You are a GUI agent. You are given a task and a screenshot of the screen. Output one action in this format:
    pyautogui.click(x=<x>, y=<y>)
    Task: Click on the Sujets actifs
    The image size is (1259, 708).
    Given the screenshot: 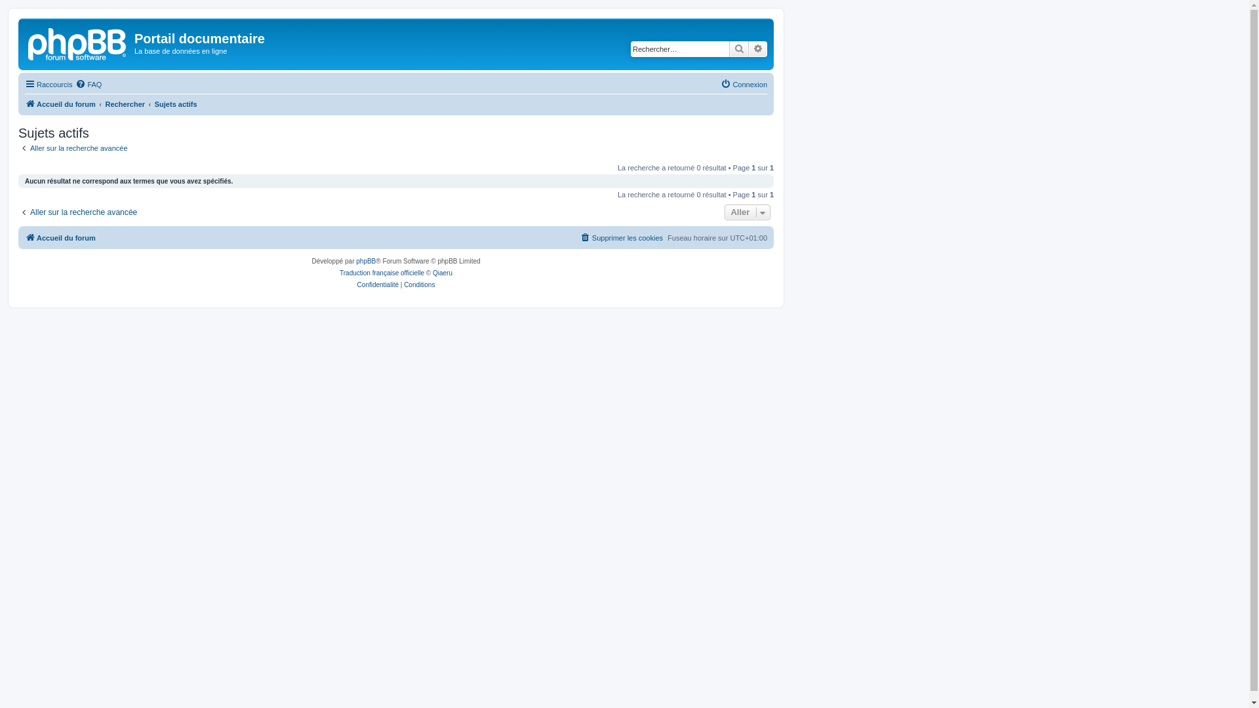 What is the action you would take?
    pyautogui.click(x=176, y=104)
    